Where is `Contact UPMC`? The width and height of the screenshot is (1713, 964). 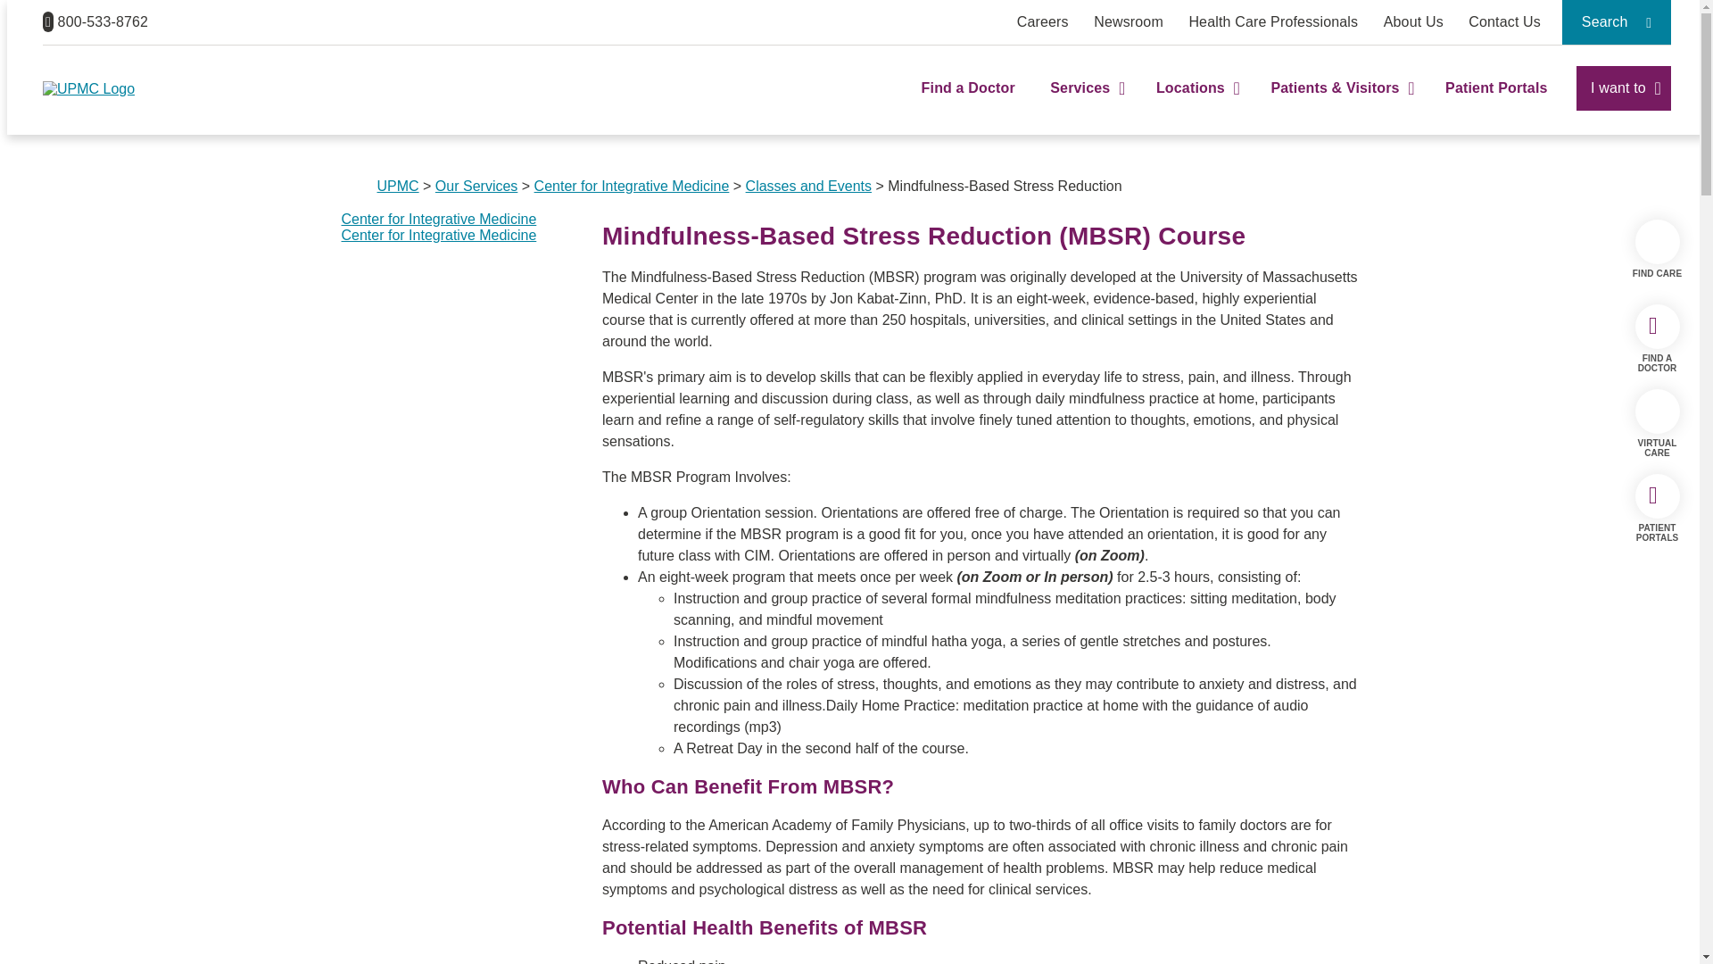 Contact UPMC is located at coordinates (1504, 21).